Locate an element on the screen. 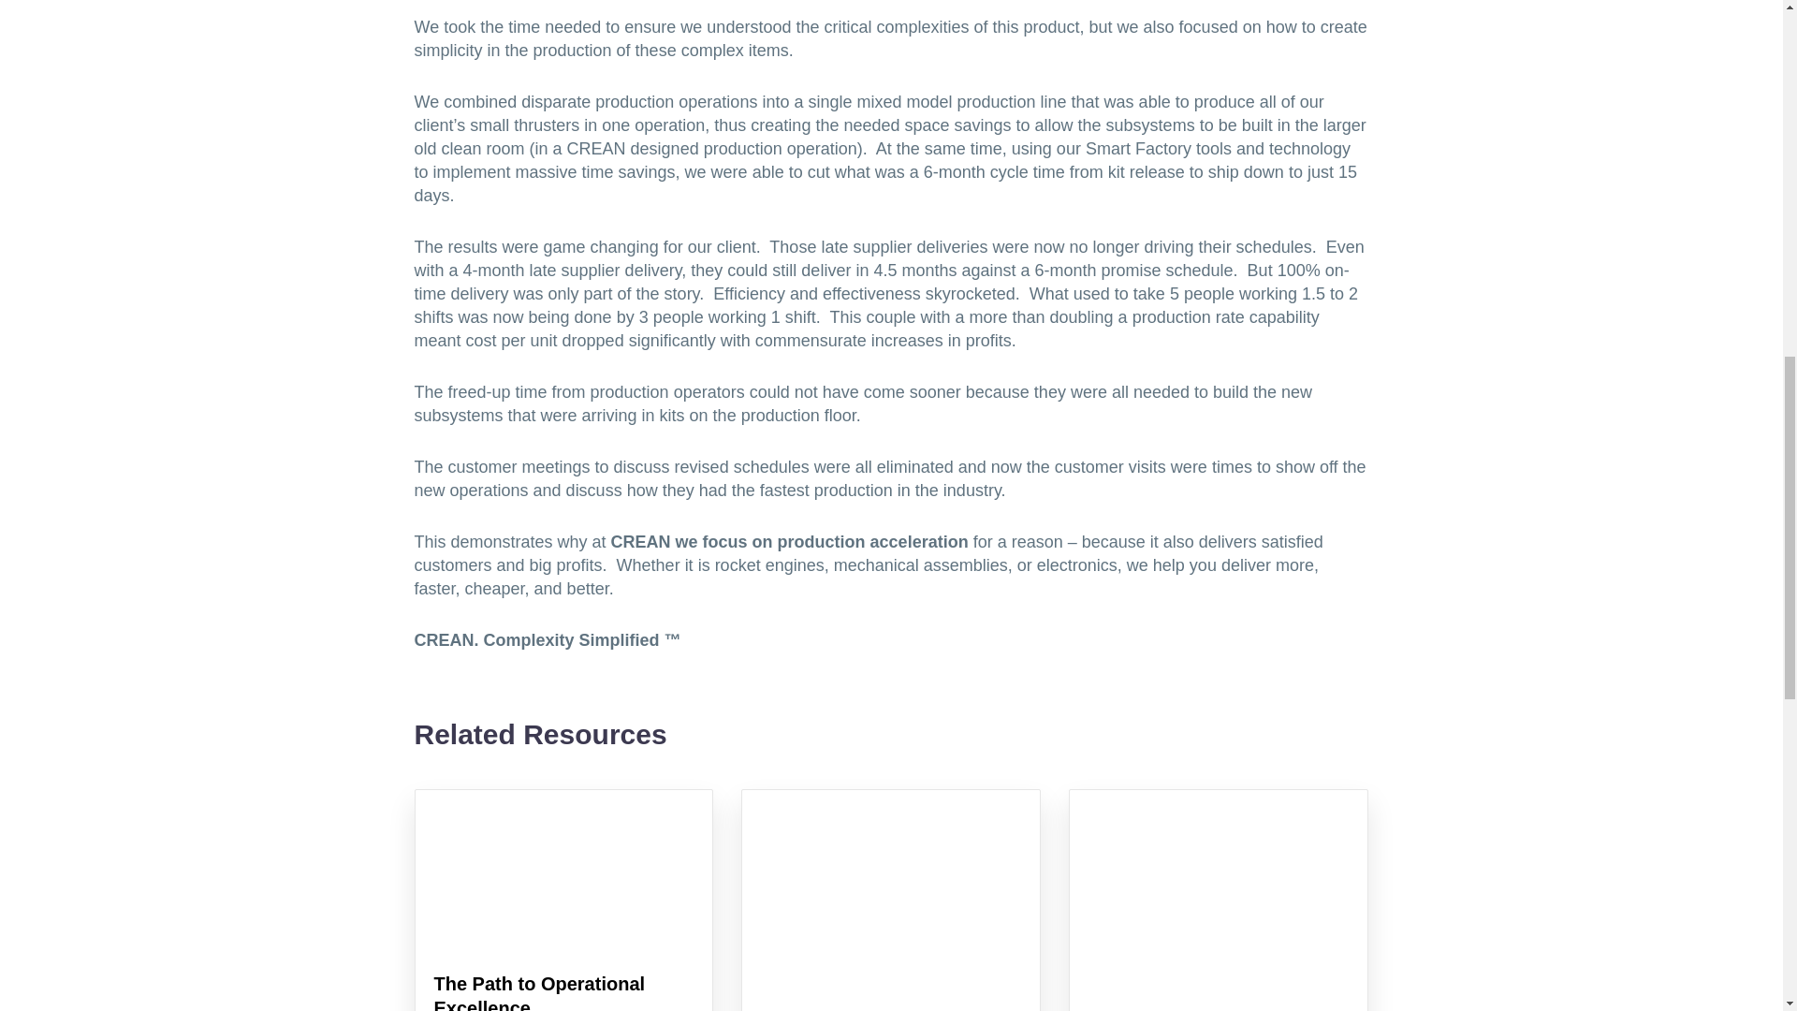 The image size is (1797, 1011). The Path to Operational Excellence is located at coordinates (539, 992).